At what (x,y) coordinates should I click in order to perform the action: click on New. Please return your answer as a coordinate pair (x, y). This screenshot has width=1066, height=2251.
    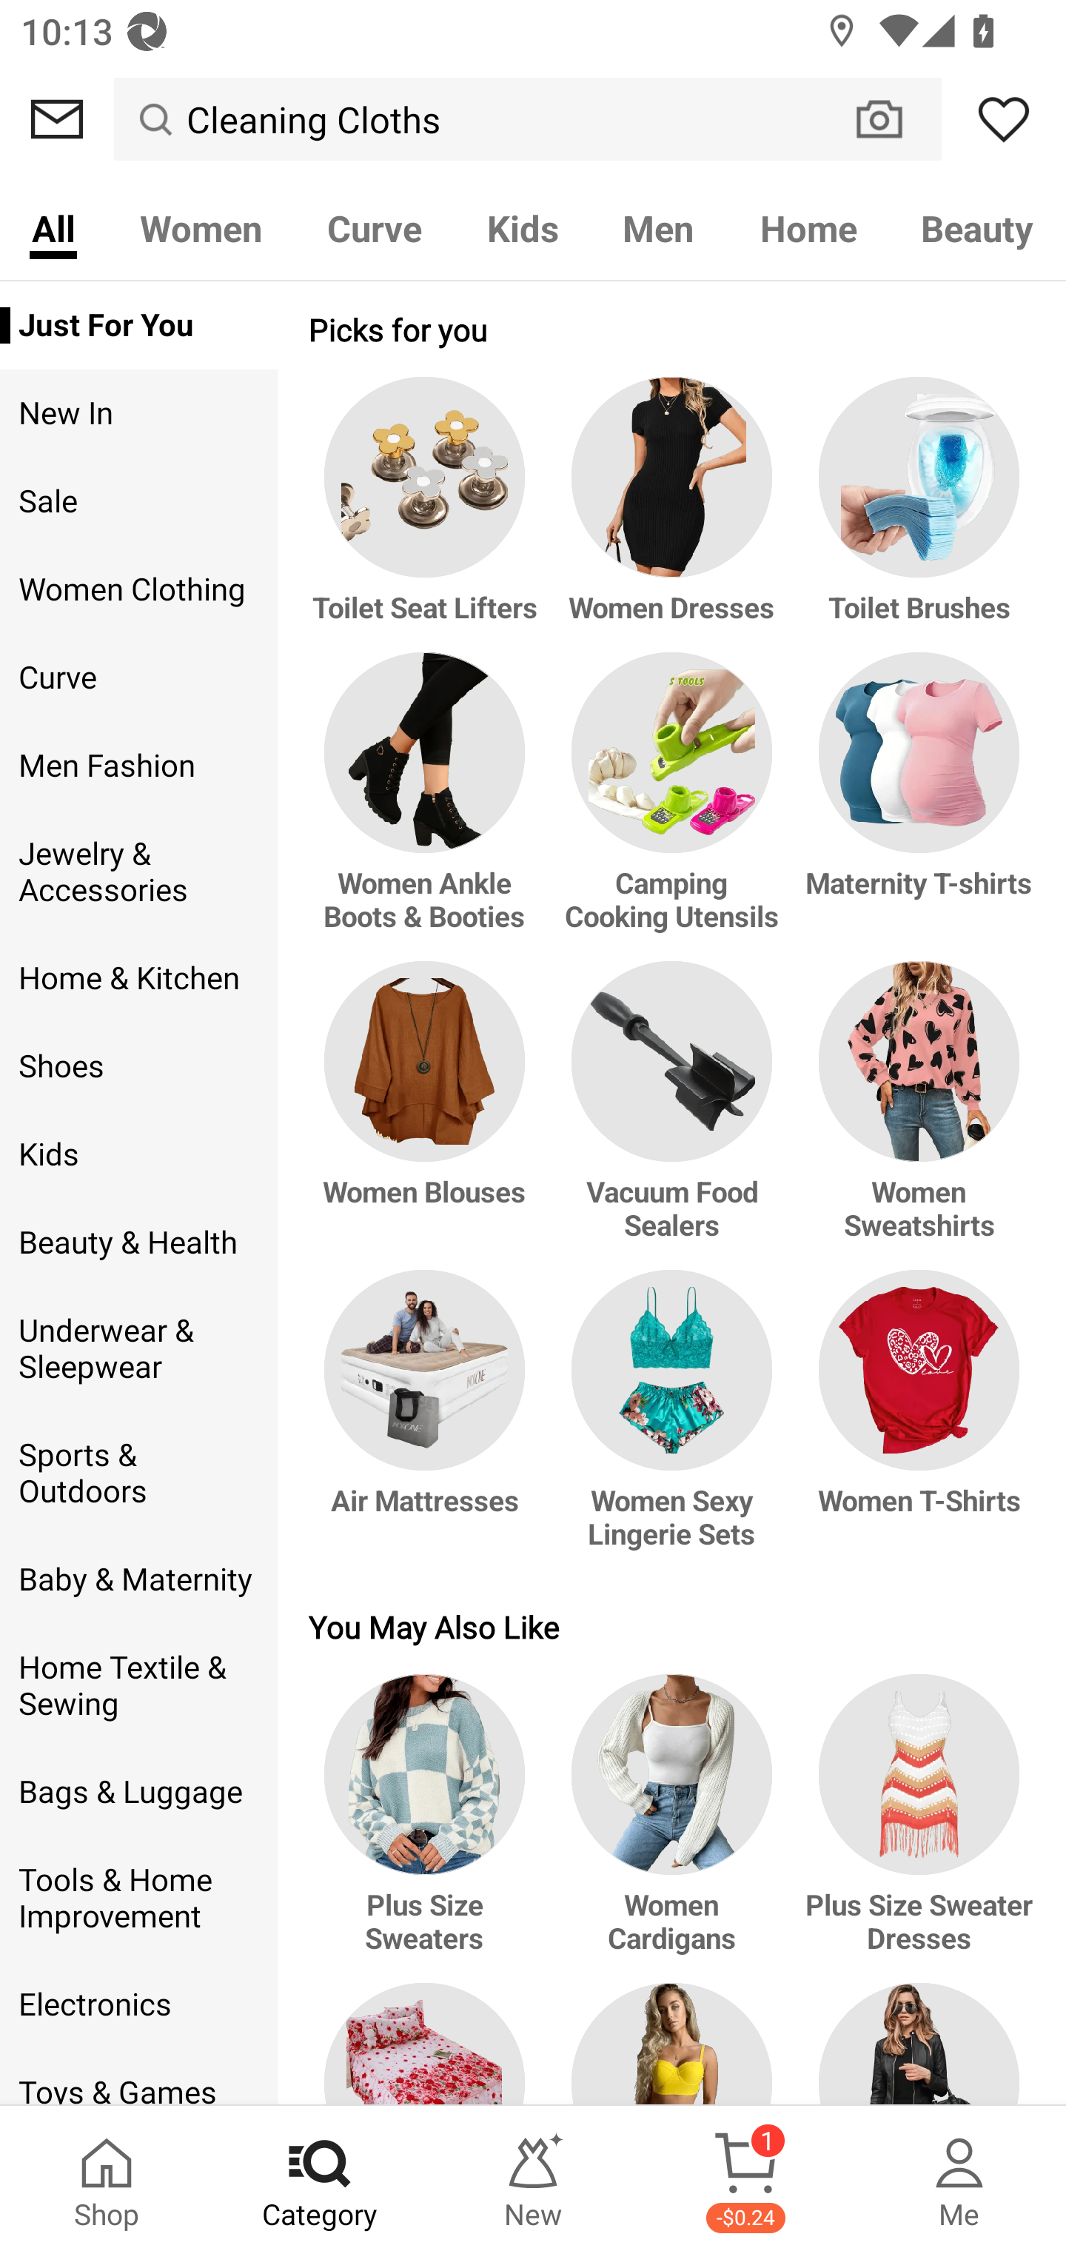
    Looking at the image, I should click on (533, 2178).